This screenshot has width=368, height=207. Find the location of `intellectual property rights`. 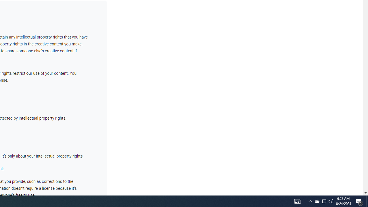

intellectual property rights is located at coordinates (39, 37).